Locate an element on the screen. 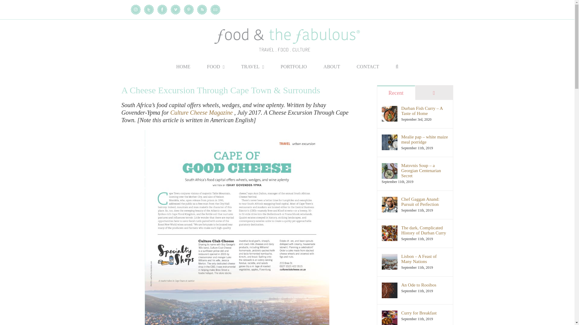  Vimeo is located at coordinates (175, 10).